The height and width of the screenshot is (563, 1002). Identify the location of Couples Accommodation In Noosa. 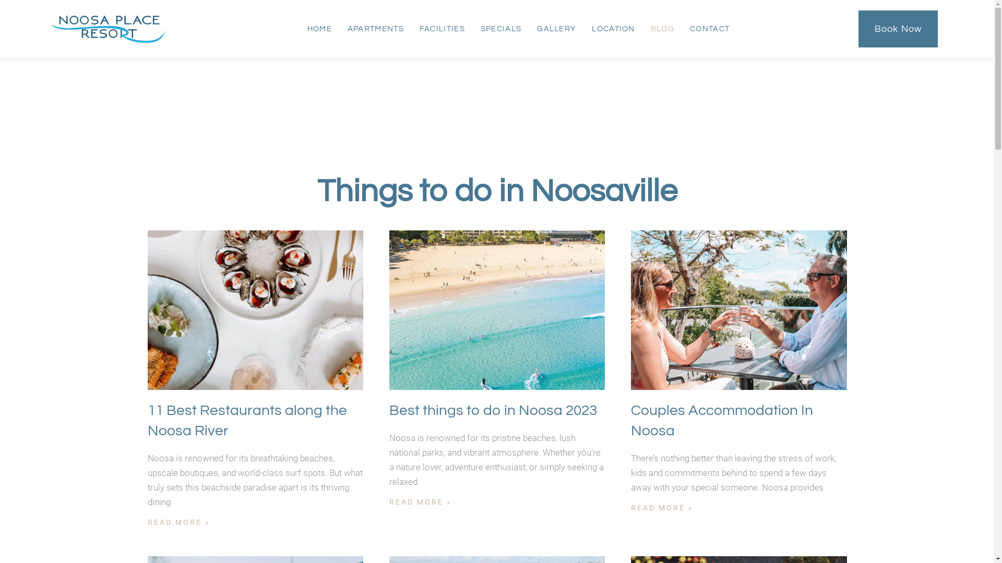
(722, 421).